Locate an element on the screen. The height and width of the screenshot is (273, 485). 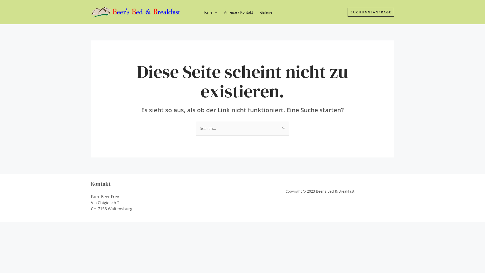
Galerie is located at coordinates (266, 12).